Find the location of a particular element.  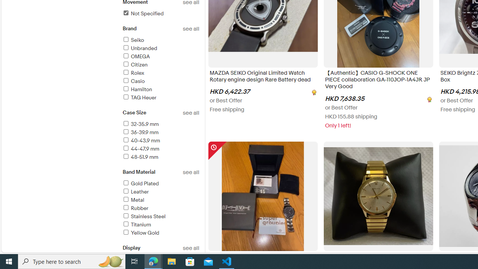

32-35.9 mm is located at coordinates (140, 124).